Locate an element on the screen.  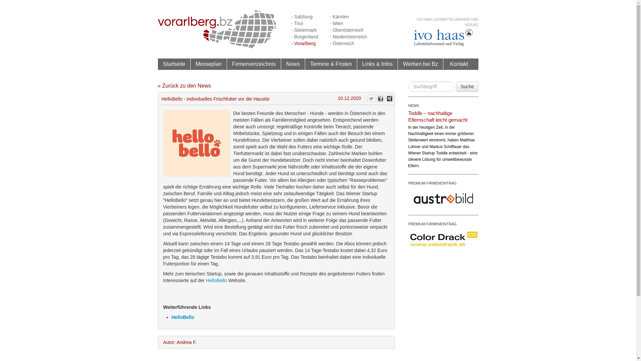
Teilen is located at coordinates (381, 98).